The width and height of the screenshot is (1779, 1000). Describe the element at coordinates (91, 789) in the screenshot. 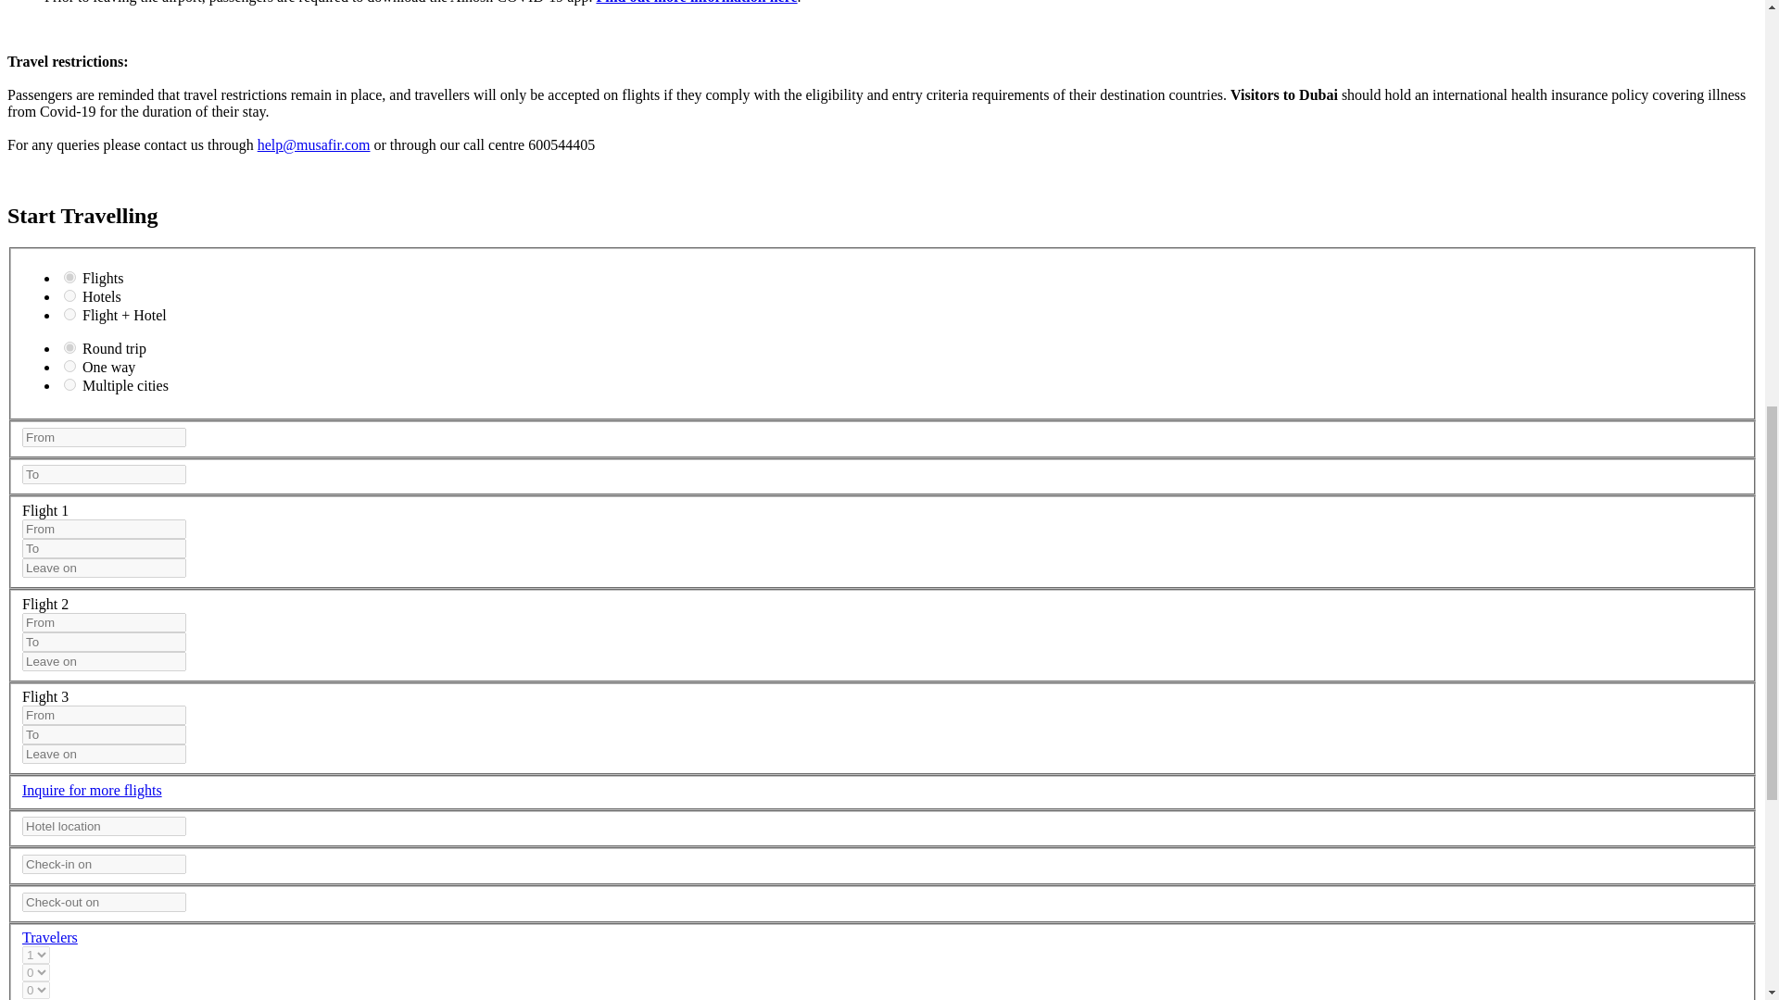

I see `Inquire for more flights` at that location.